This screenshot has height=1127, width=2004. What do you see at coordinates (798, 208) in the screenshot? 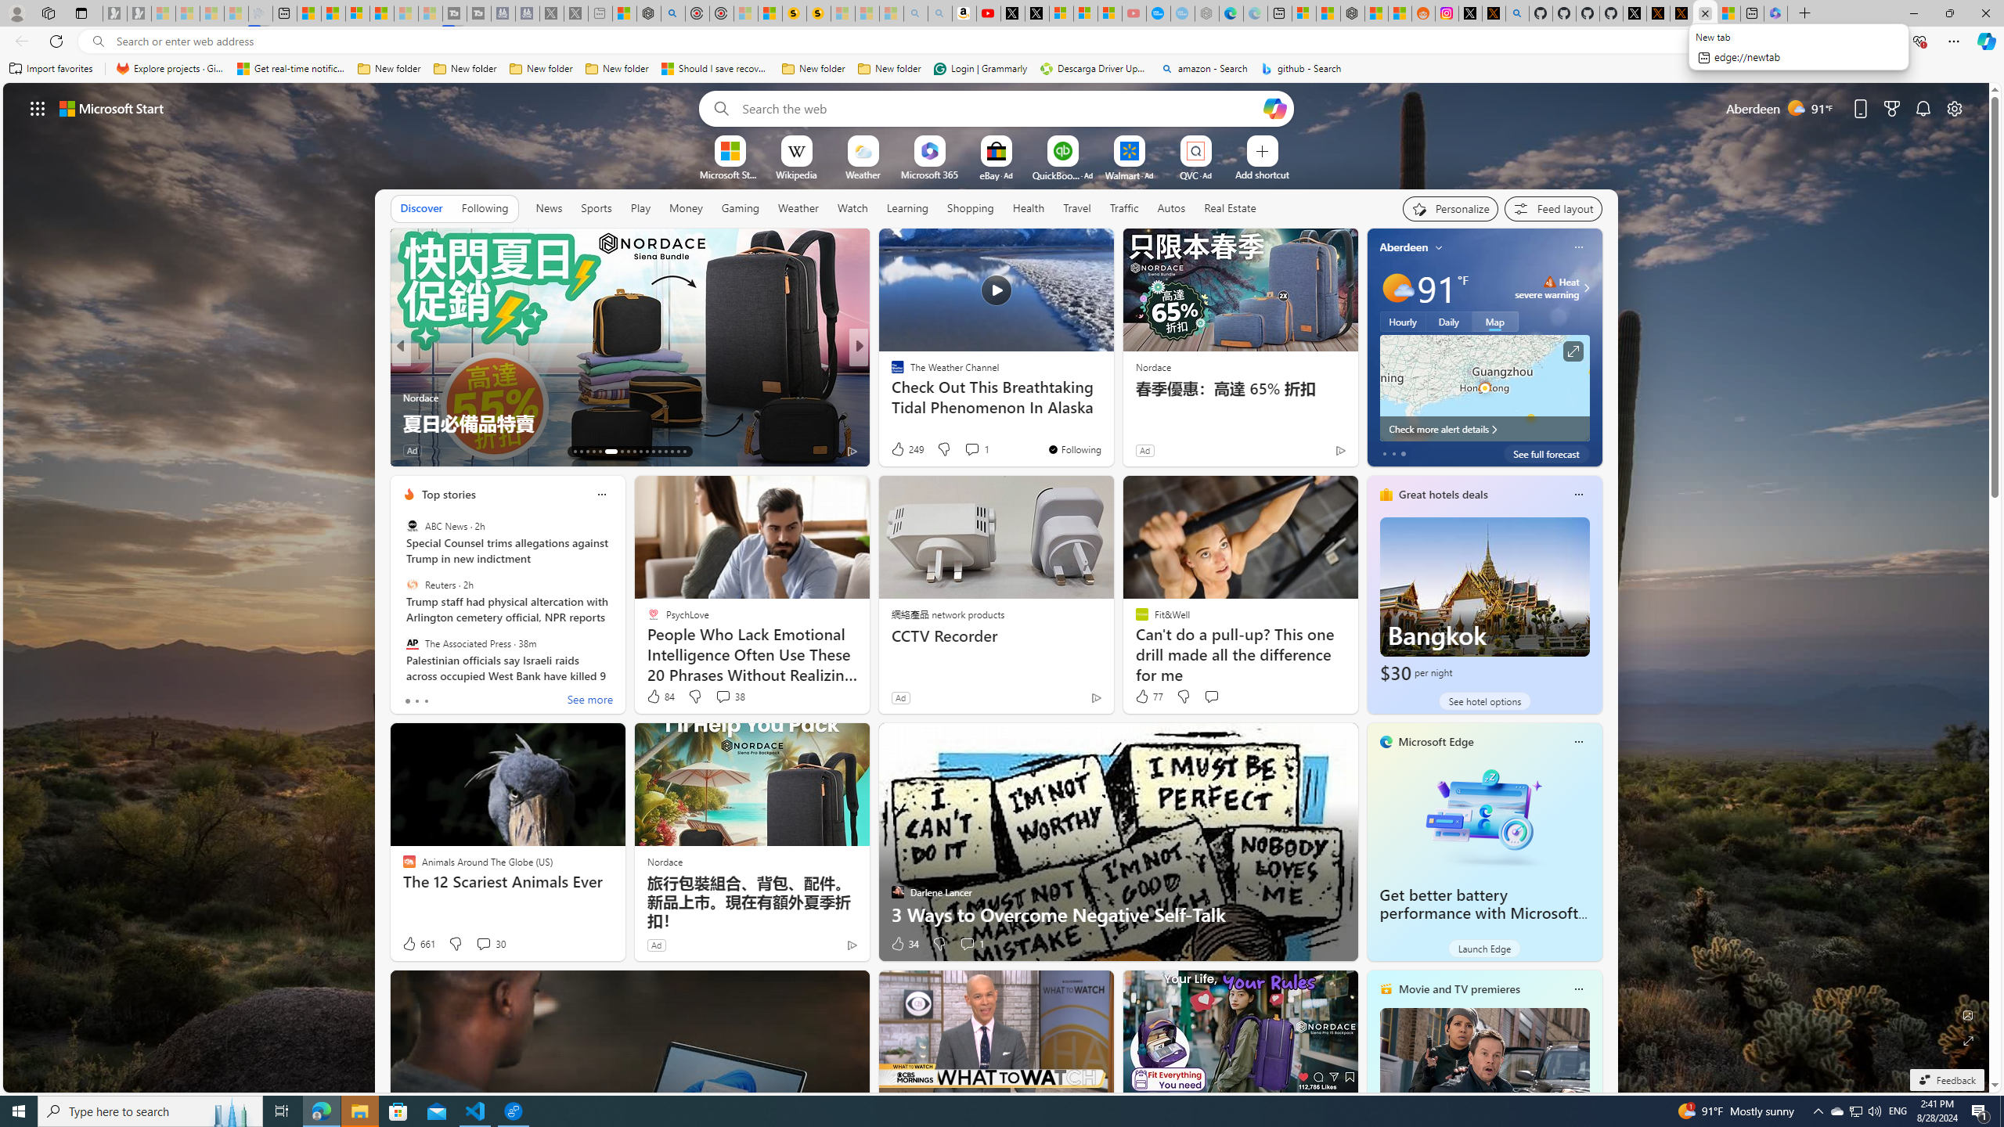
I see `Weather` at bounding box center [798, 208].